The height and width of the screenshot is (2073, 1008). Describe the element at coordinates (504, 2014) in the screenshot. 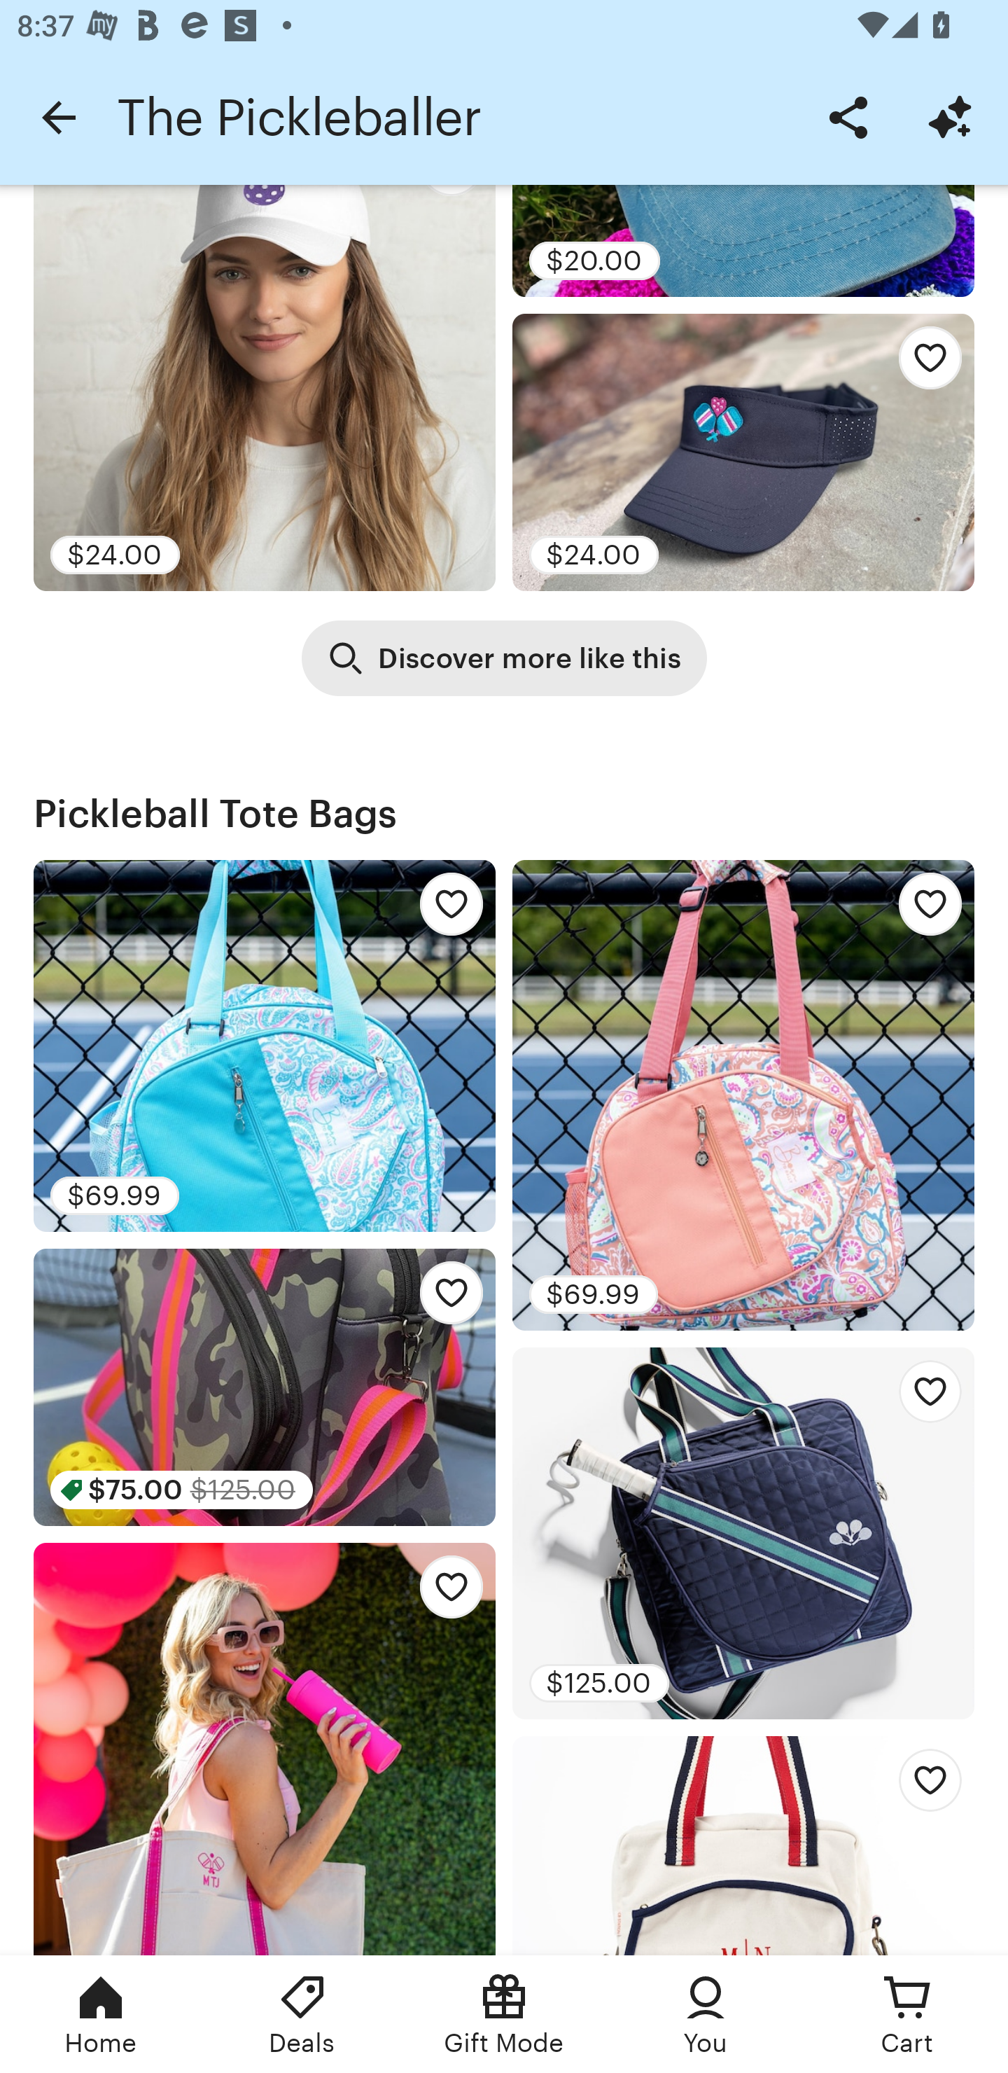

I see `Gift Mode` at that location.